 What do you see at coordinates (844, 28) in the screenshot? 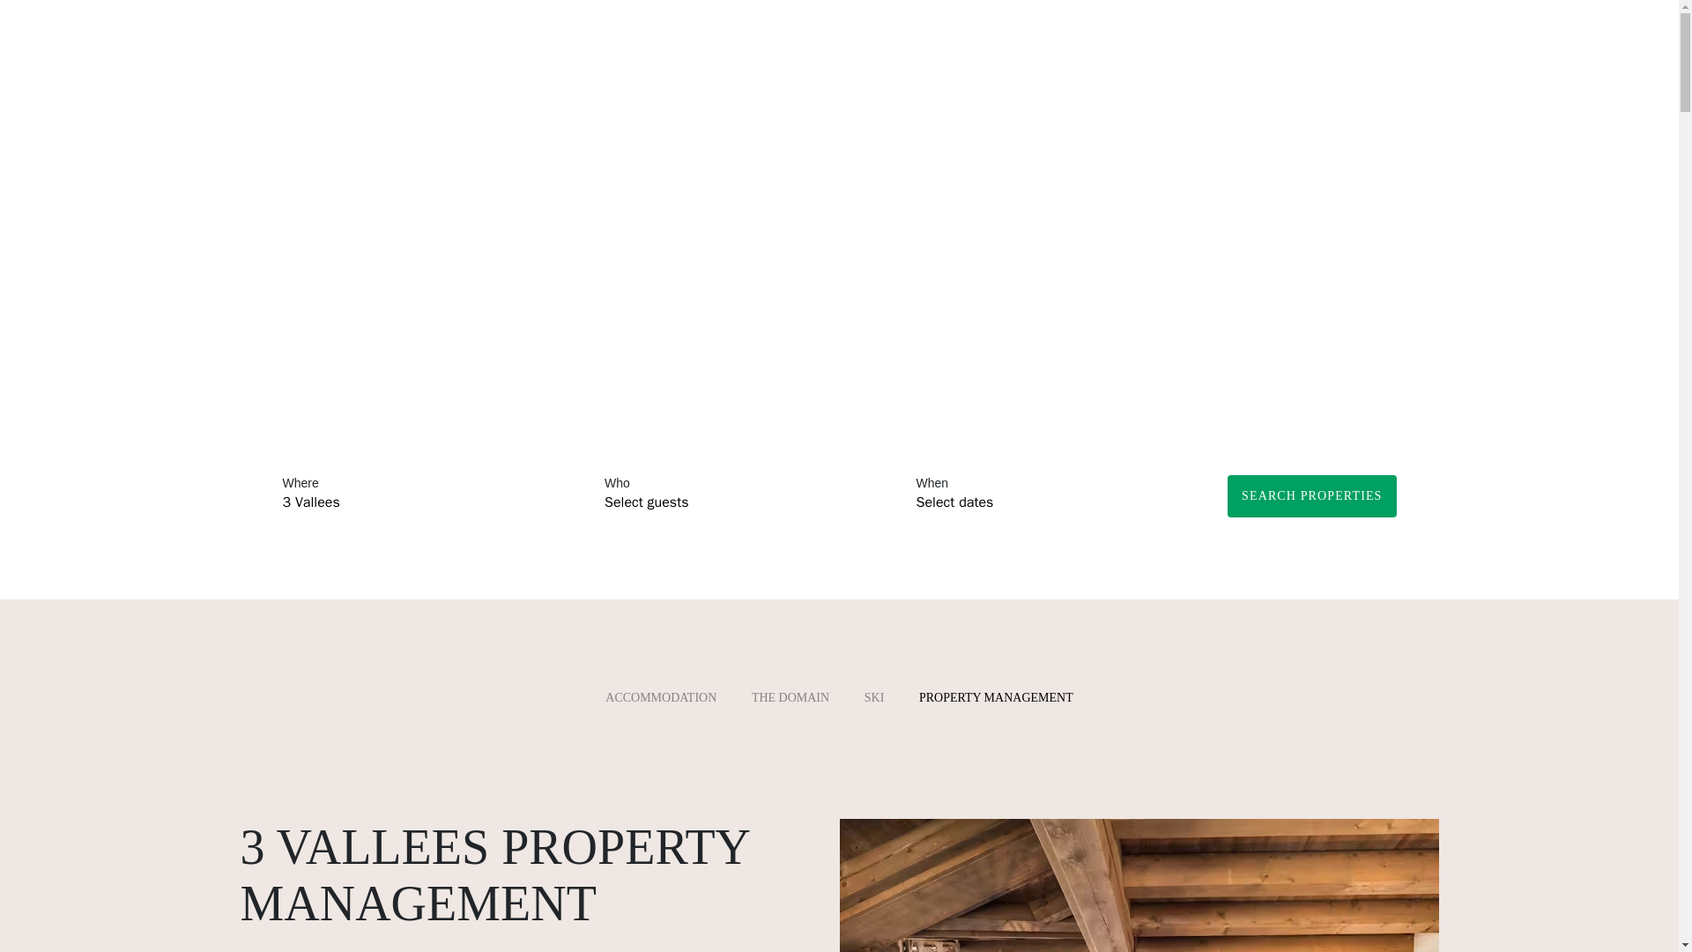
I see `HOMEOWNERS` at bounding box center [844, 28].